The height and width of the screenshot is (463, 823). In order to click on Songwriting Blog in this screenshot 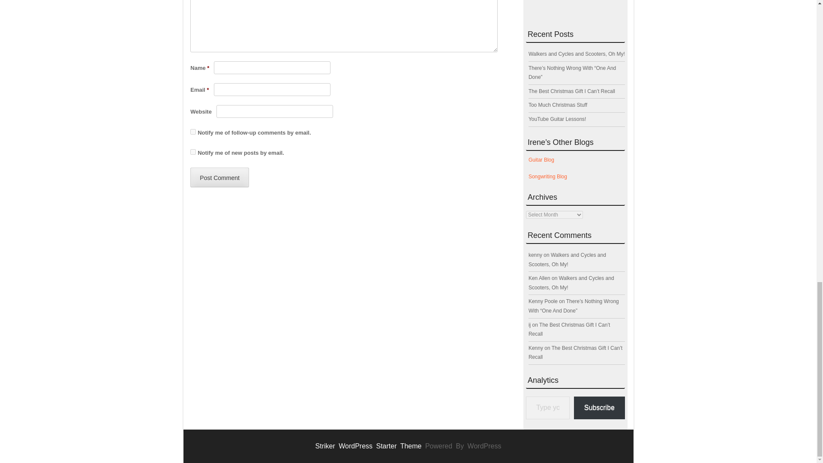, I will do `click(547, 177)`.